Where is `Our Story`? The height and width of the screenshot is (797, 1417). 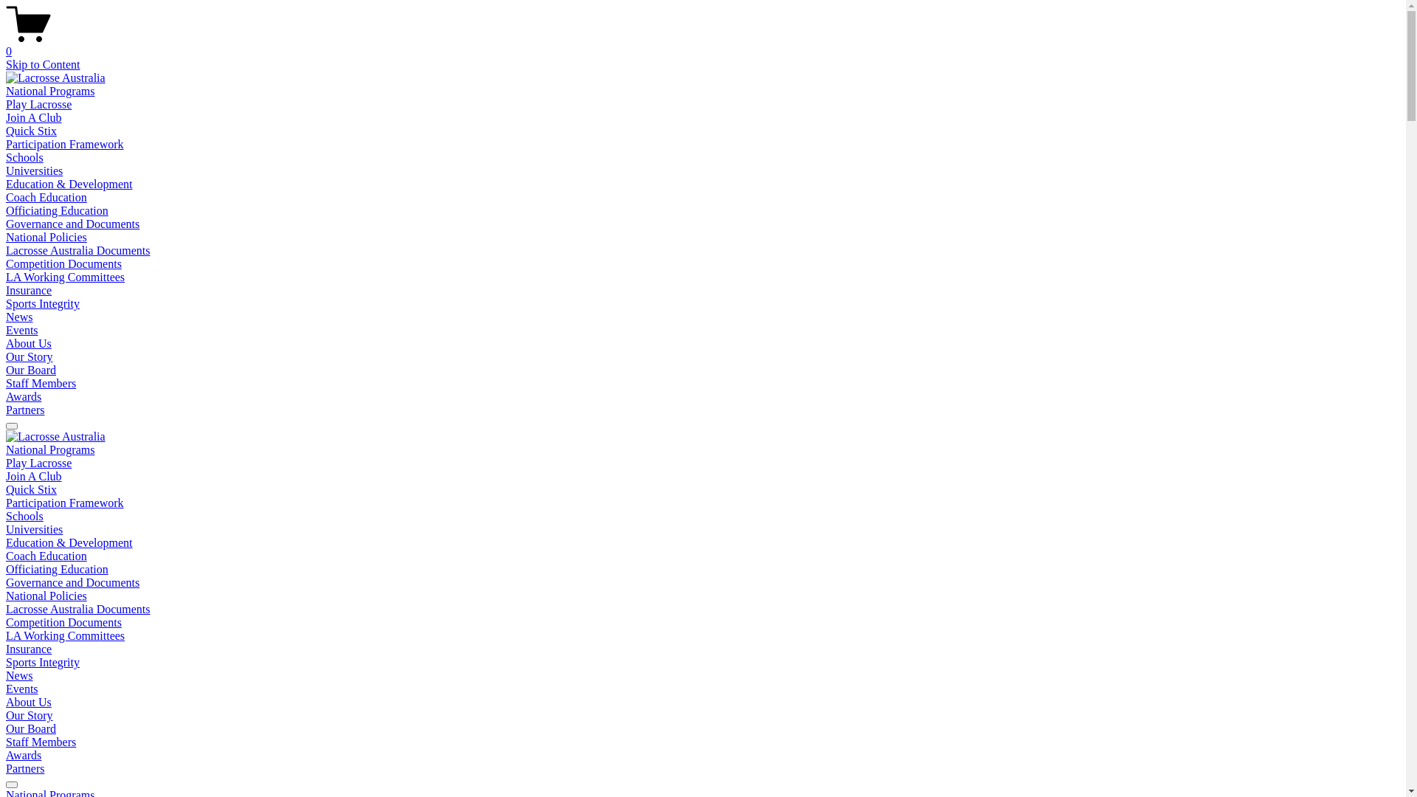 Our Story is located at coordinates (30, 716).